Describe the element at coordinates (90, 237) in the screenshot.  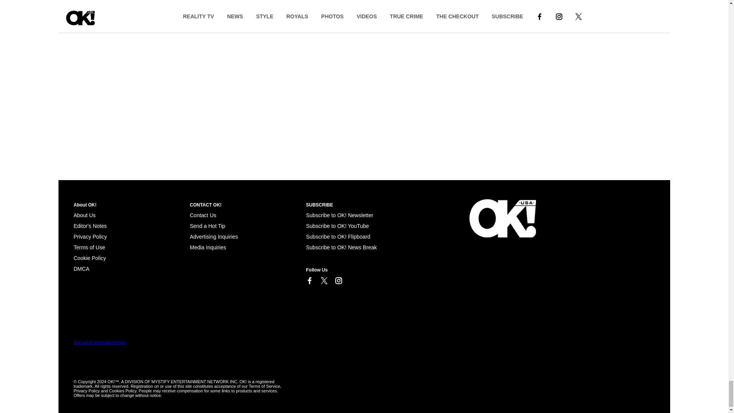
I see `Privacy Policy` at that location.